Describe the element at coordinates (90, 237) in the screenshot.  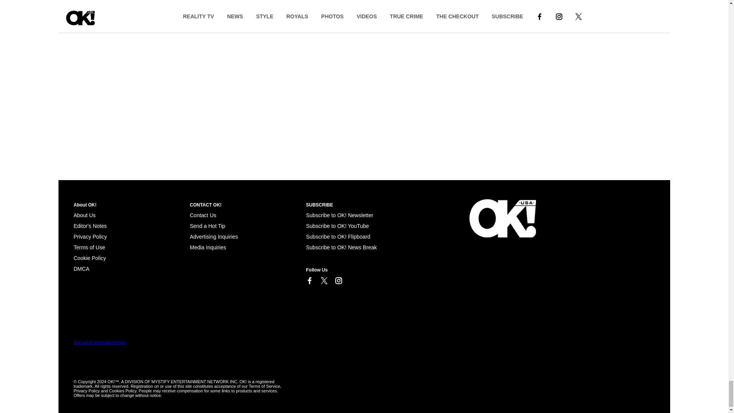
I see `Privacy Policy` at that location.